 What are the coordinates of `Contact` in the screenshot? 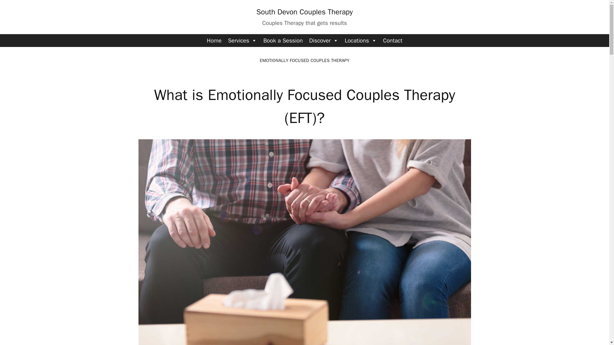 It's located at (393, 40).